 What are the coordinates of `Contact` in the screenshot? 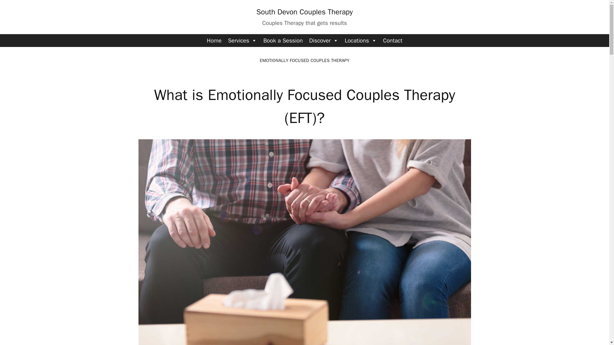 It's located at (393, 40).